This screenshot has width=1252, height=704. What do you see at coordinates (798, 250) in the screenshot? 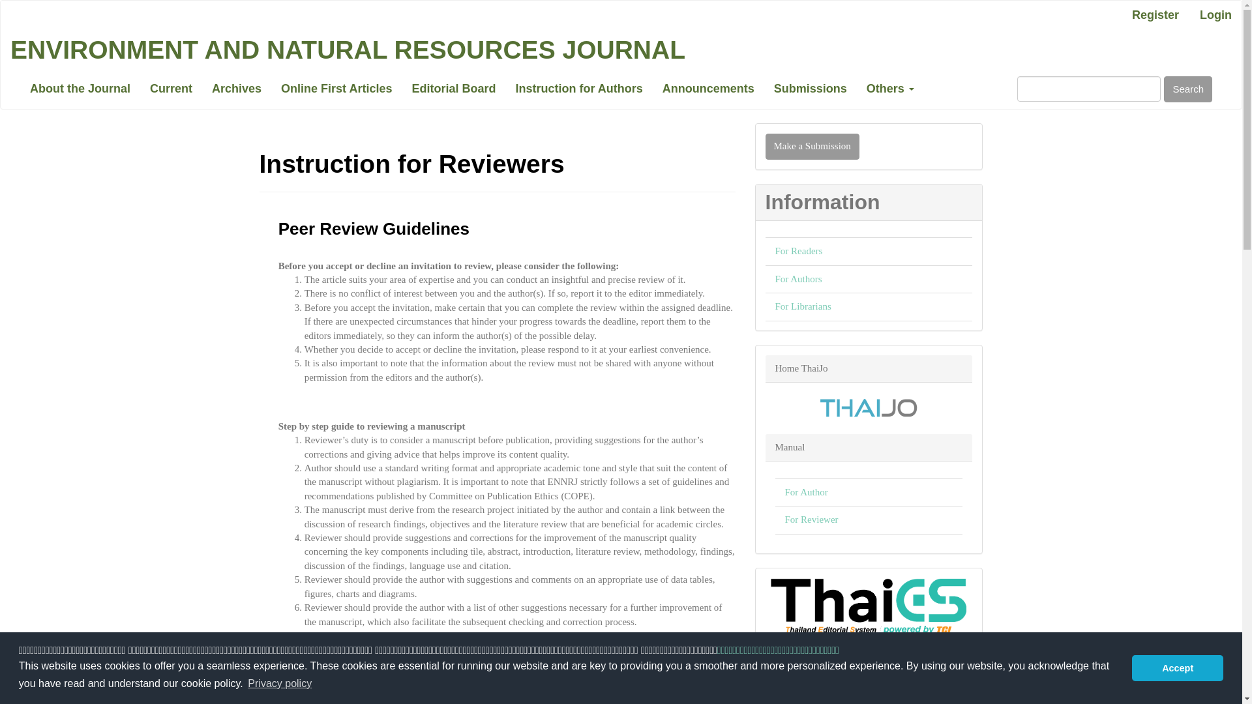
I see `For Readers` at bounding box center [798, 250].